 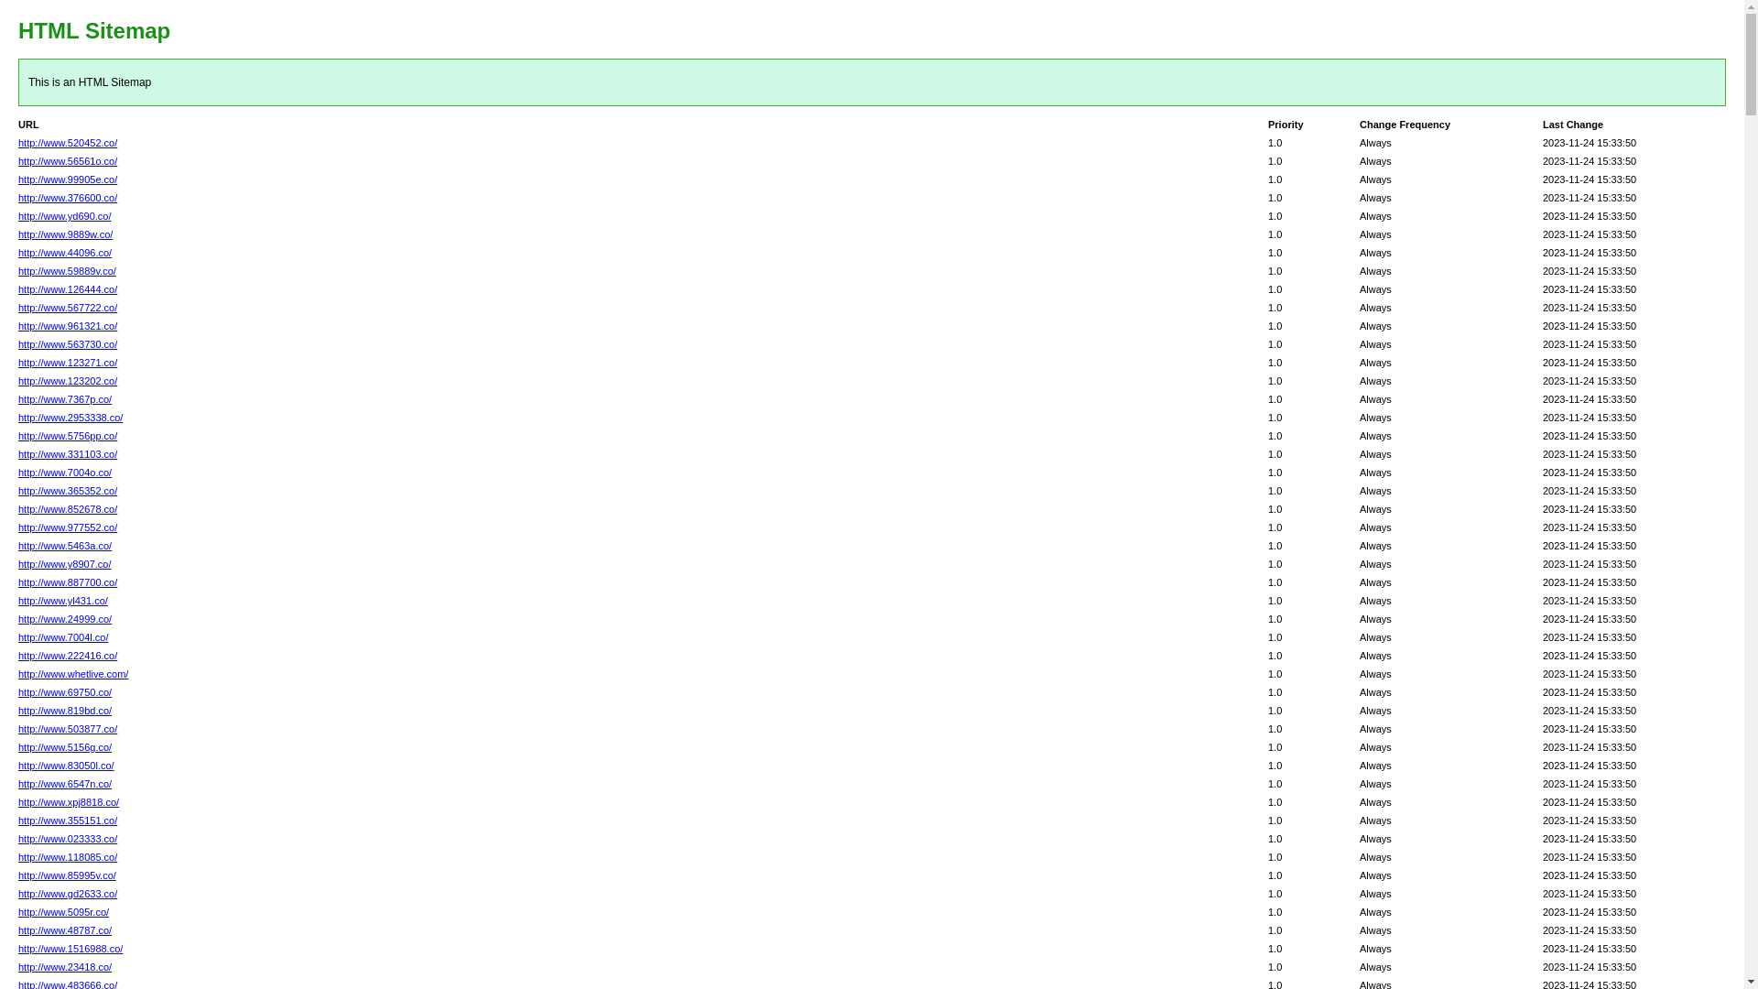 I want to click on http://www.7004l.co/, so click(x=63, y=637).